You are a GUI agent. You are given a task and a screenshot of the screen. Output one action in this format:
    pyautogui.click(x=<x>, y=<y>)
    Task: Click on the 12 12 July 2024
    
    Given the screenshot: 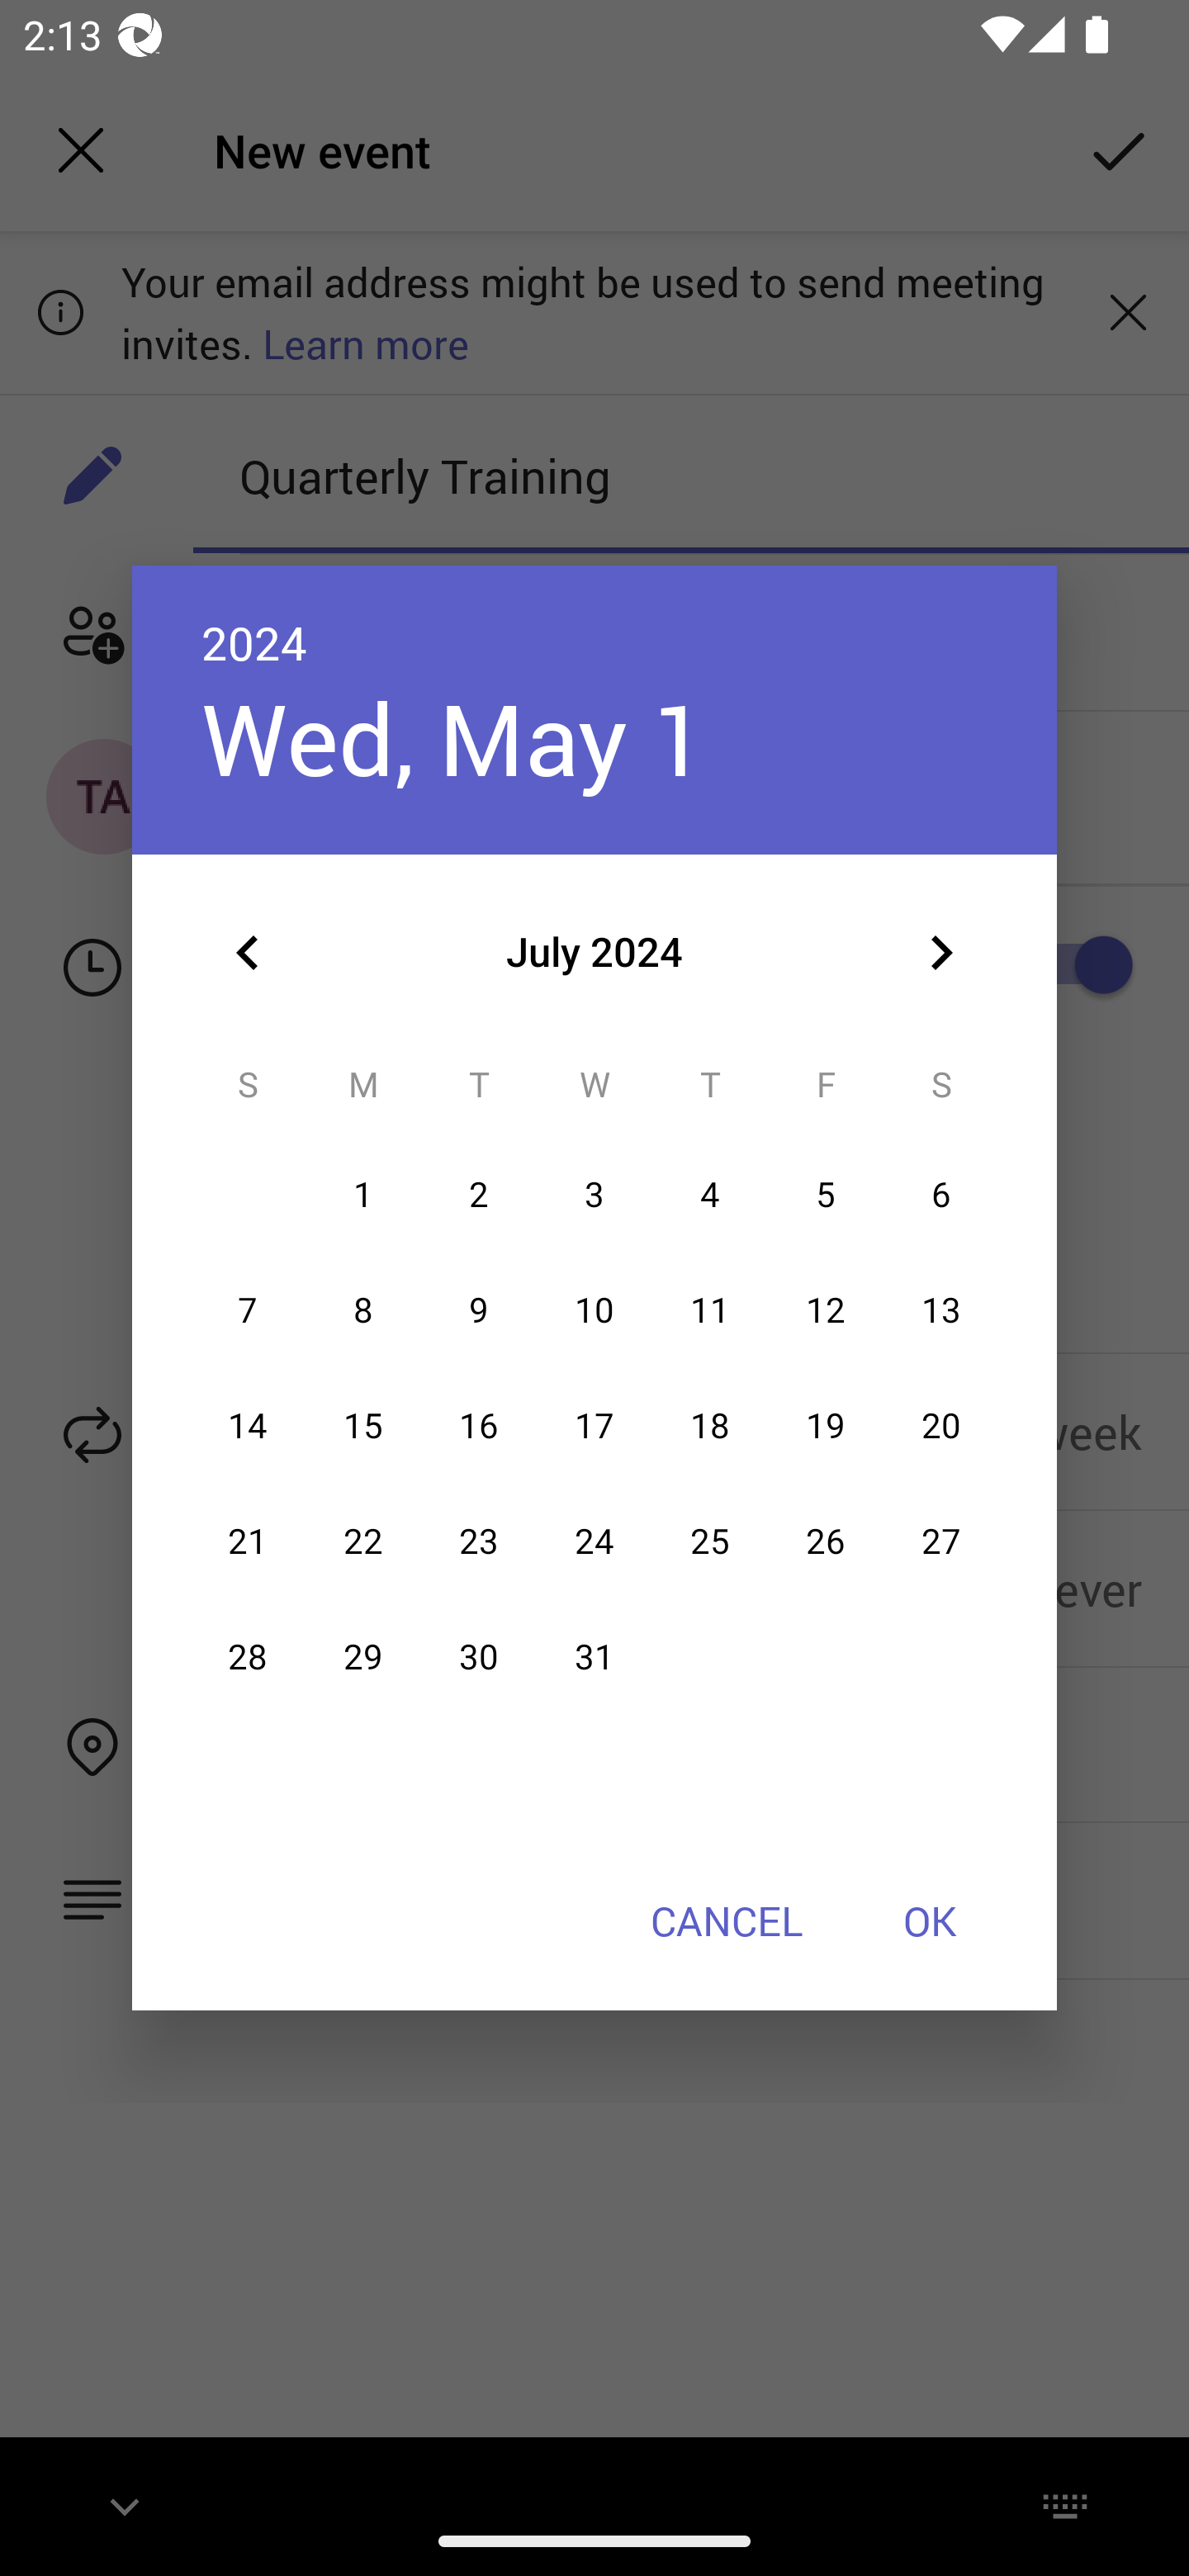 What is the action you would take?
    pyautogui.click(x=826, y=1311)
    